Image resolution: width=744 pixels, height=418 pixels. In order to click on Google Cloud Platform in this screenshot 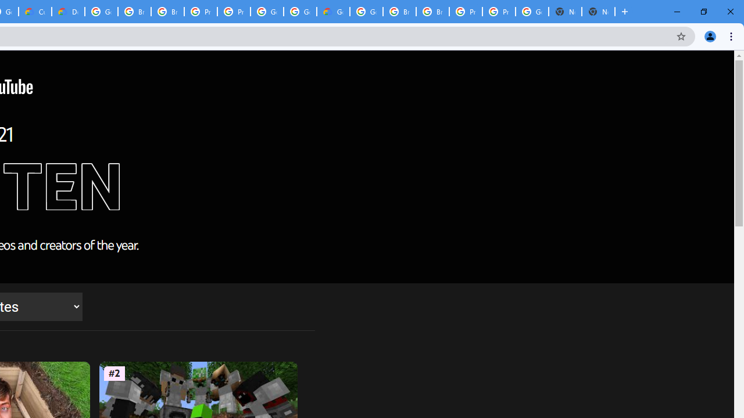, I will do `click(532, 12)`.